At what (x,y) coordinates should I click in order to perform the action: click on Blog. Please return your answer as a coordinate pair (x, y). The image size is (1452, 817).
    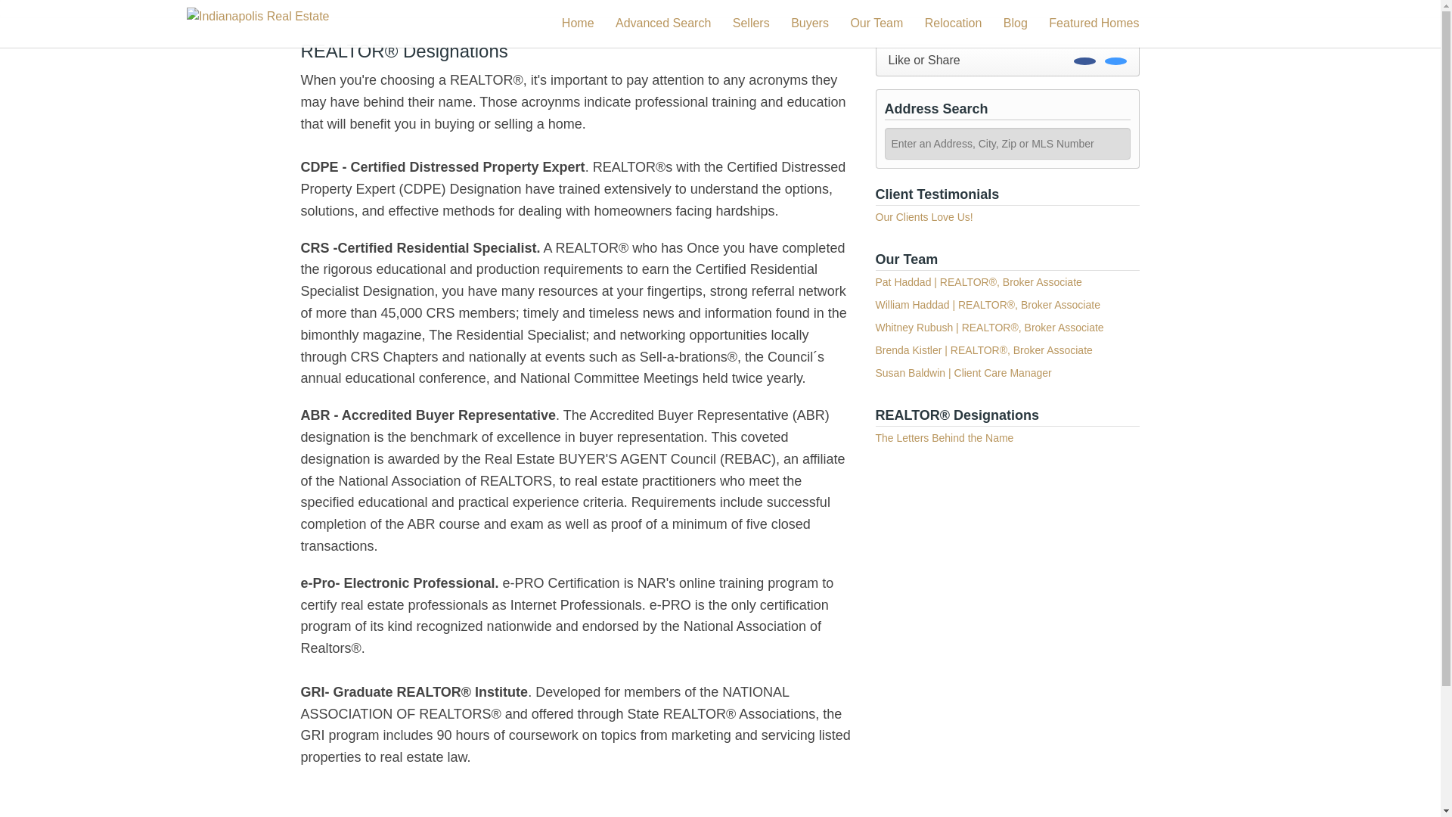
    Looking at the image, I should click on (1015, 23).